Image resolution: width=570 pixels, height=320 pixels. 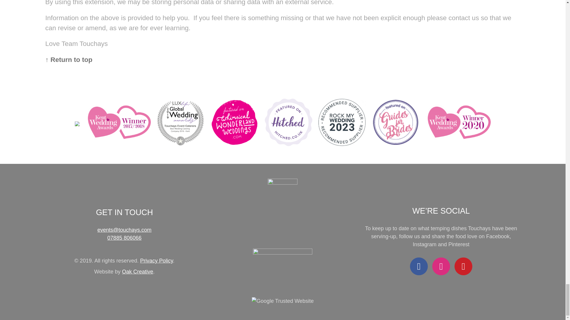 What do you see at coordinates (137, 271) in the screenshot?
I see `Oak Creative` at bounding box center [137, 271].